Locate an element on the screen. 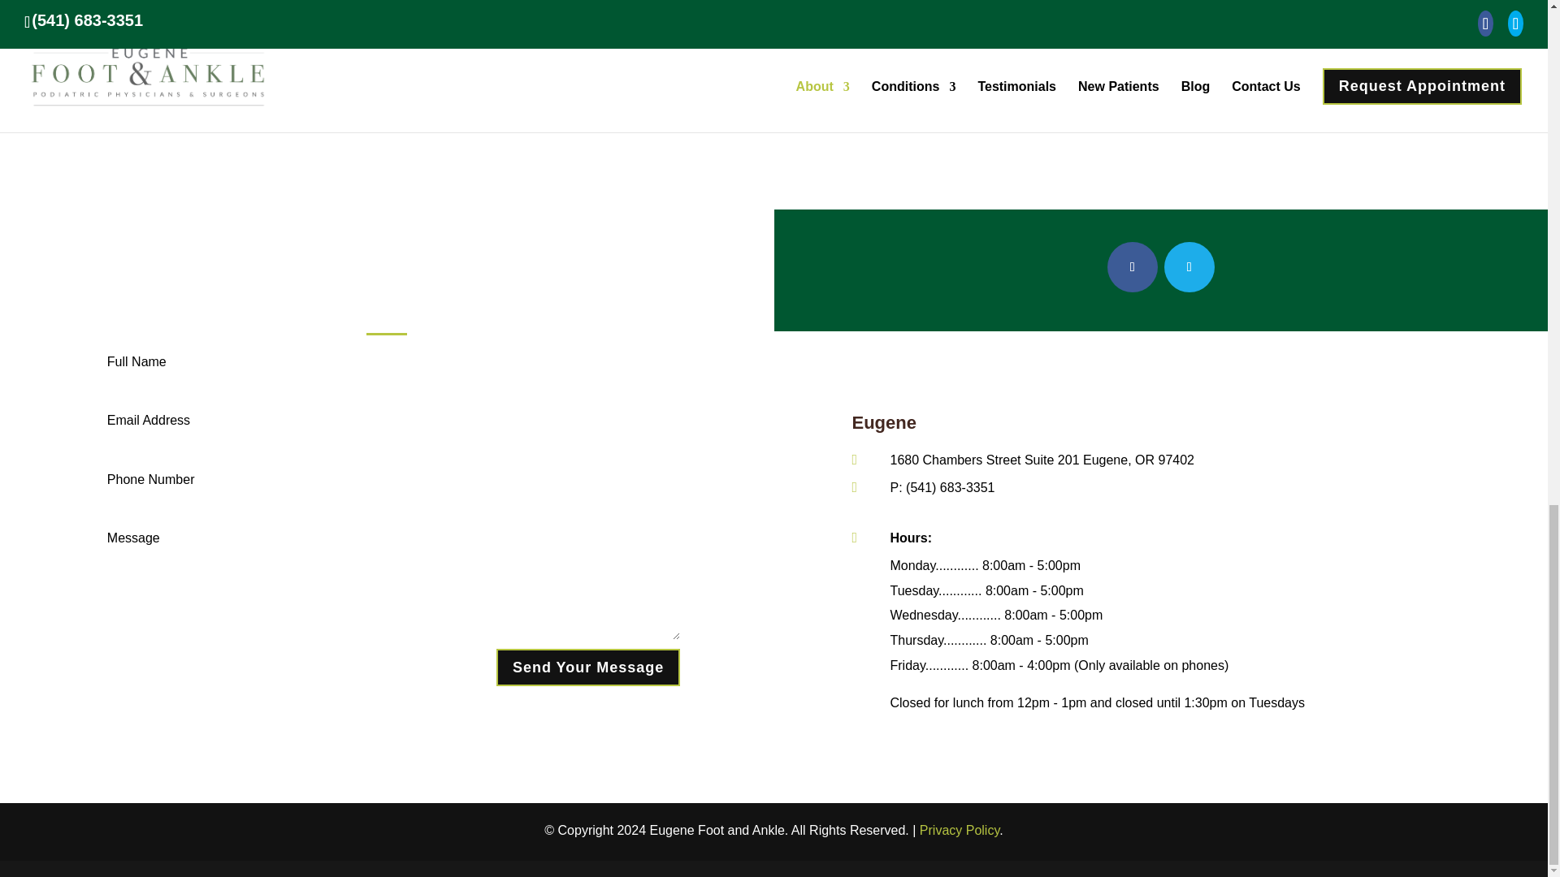 The width and height of the screenshot is (1560, 877). Follow on Facebook is located at coordinates (1133, 266).